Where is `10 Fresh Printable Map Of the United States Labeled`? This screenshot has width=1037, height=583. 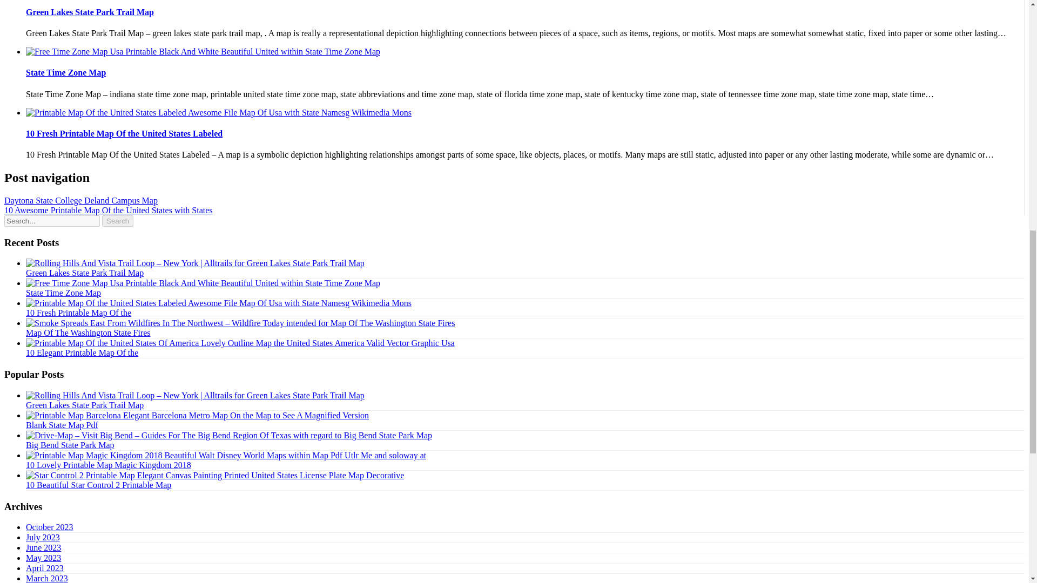 10 Fresh Printable Map Of the United States Labeled is located at coordinates (124, 133).